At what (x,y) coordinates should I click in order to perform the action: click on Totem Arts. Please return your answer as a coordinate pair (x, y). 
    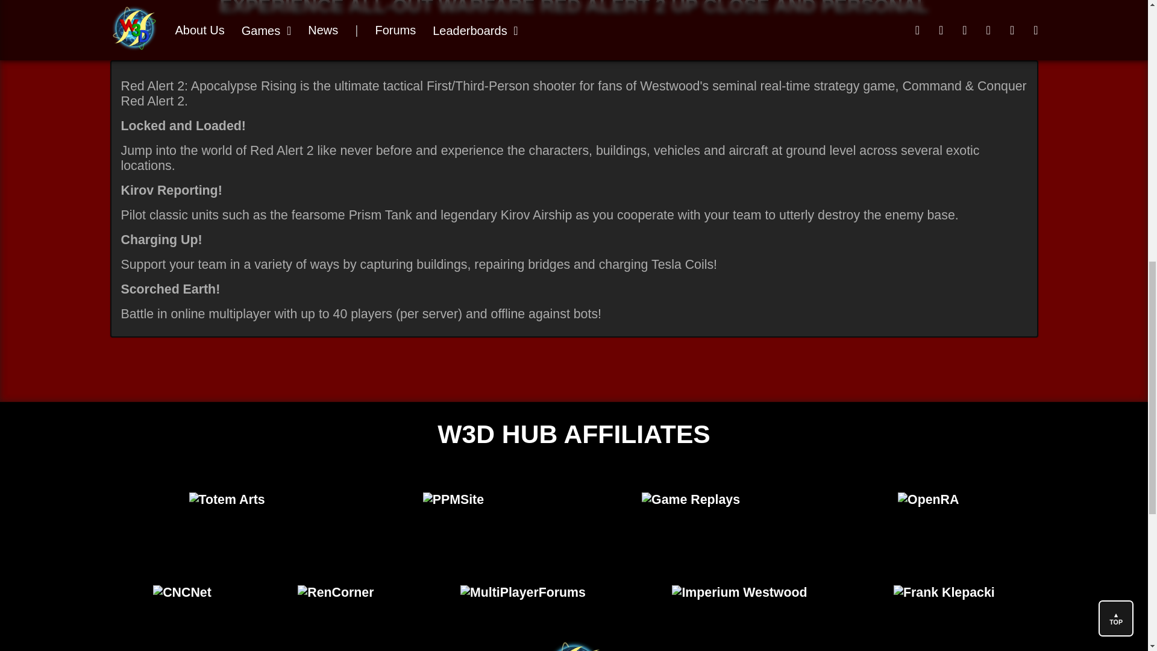
    Looking at the image, I should click on (227, 499).